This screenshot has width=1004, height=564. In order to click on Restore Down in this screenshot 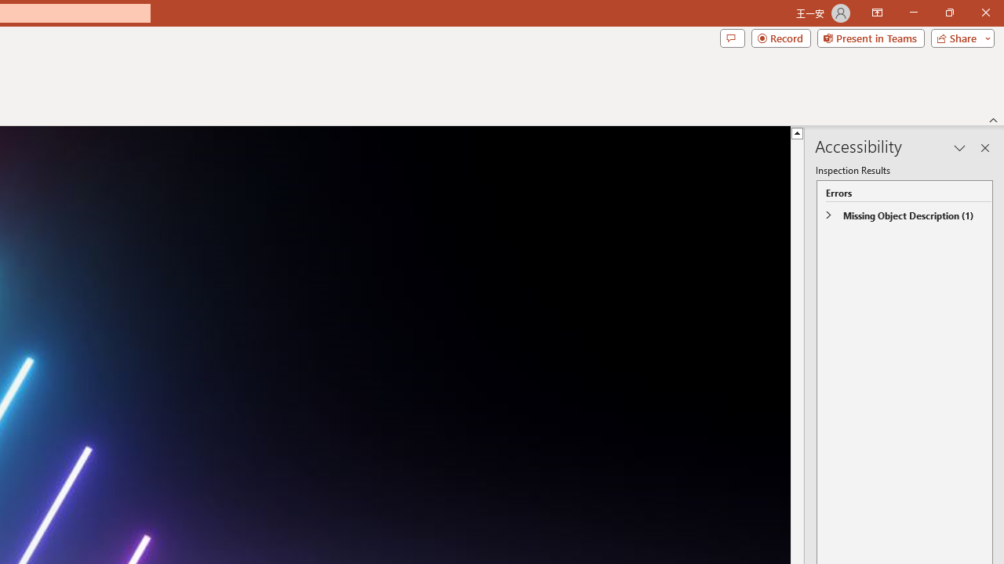, I will do `click(949, 13)`.